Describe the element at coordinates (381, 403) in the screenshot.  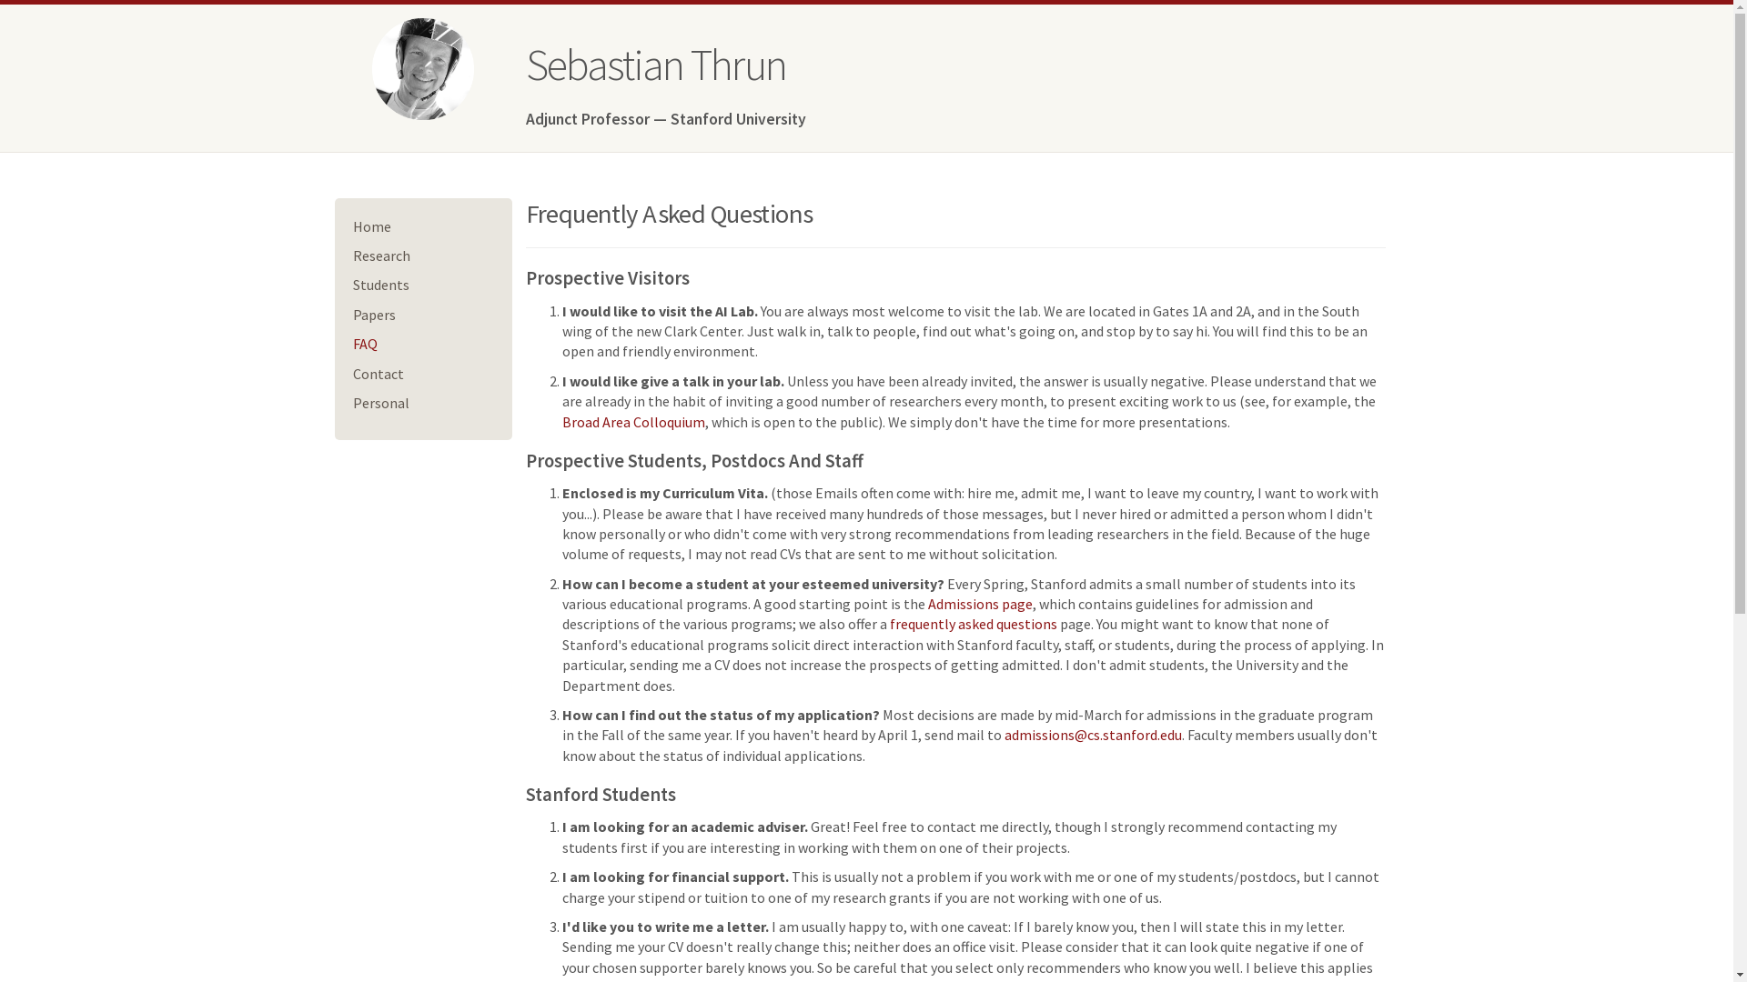
I see `Personal` at that location.